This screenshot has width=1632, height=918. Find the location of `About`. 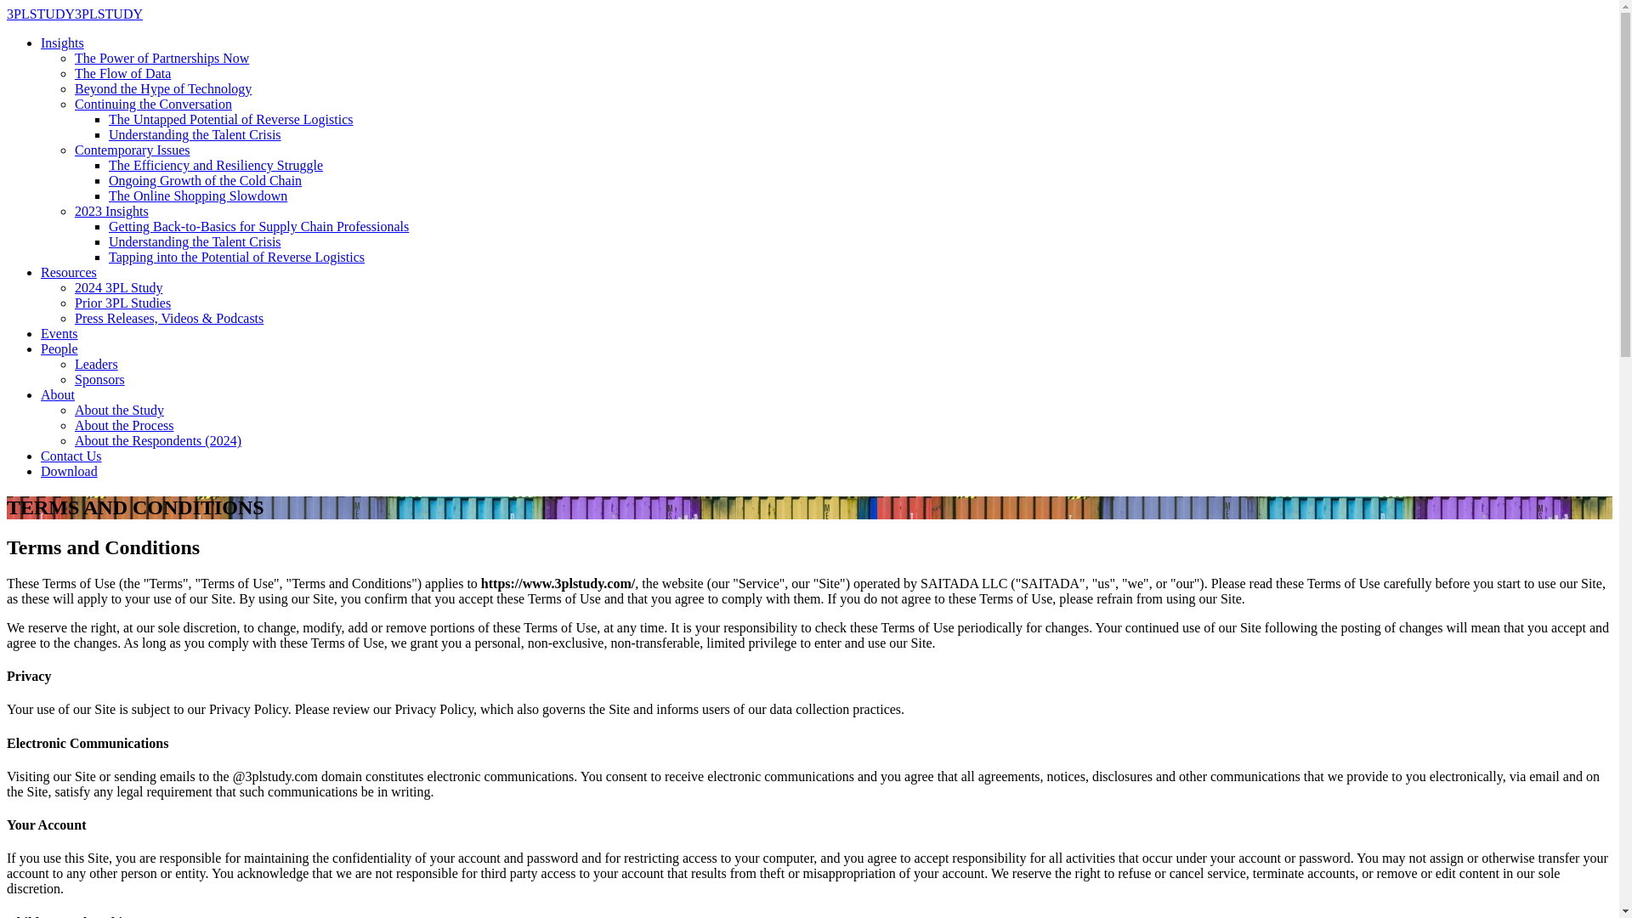

About is located at coordinates (58, 394).